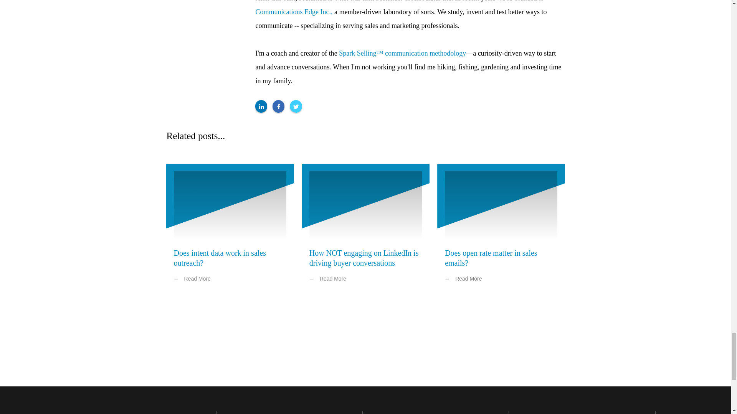 The image size is (737, 414). What do you see at coordinates (364, 258) in the screenshot?
I see `How NOT engaging on LinkedIn is driving buyer conversations` at bounding box center [364, 258].